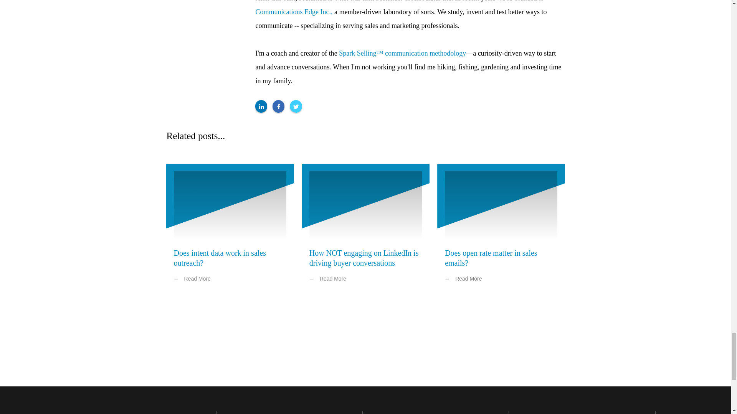 The image size is (737, 414). What do you see at coordinates (364, 258) in the screenshot?
I see `How NOT engaging on LinkedIn is driving buyer conversations` at bounding box center [364, 258].